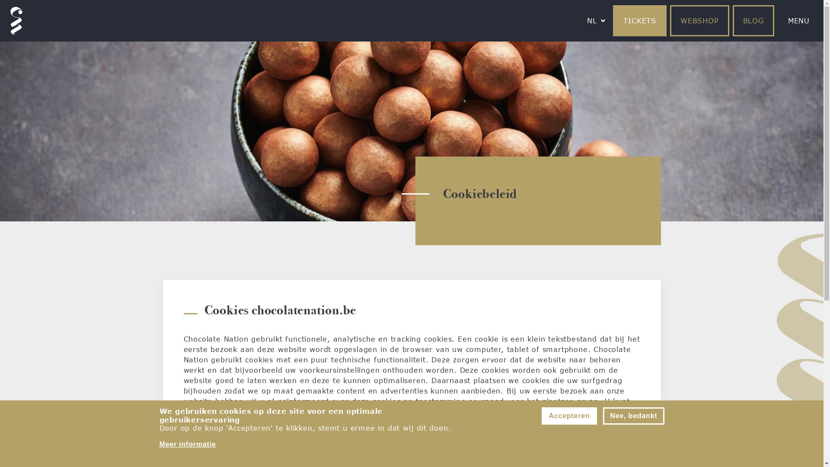 The image size is (830, 467). What do you see at coordinates (569, 416) in the screenshot?
I see `Accepteren` at bounding box center [569, 416].